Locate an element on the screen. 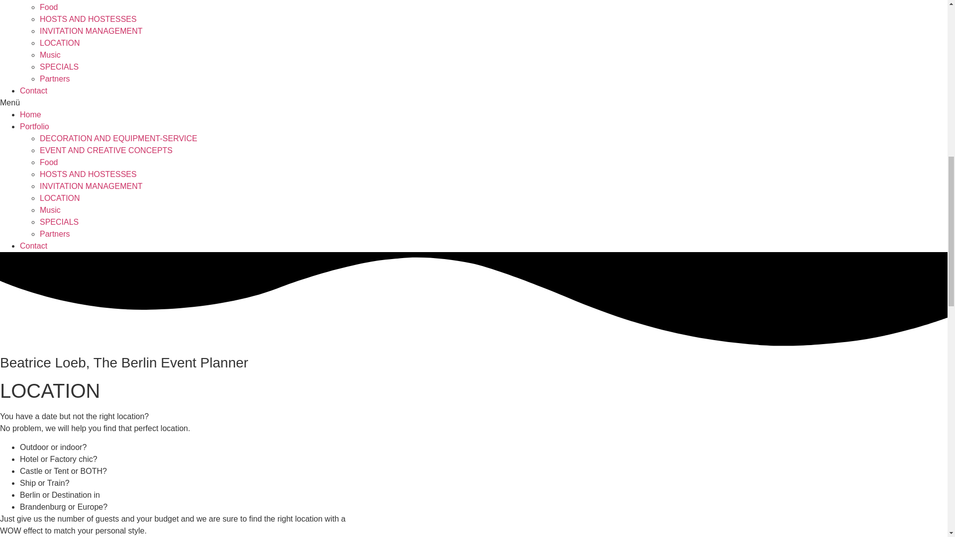  DECORATION AND EQUIPMENT-SERVICE is located at coordinates (118, 138).